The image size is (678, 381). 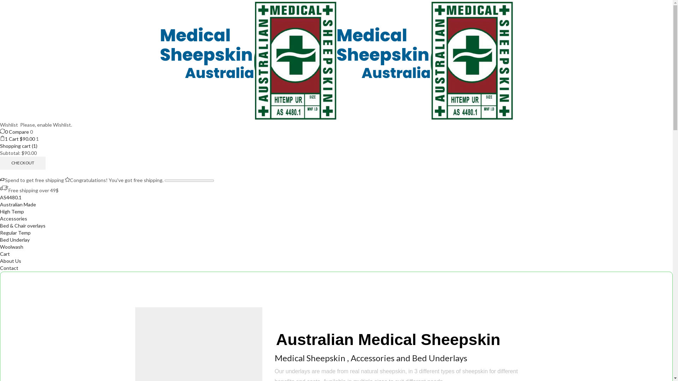 I want to click on AS4480.1, so click(x=11, y=198).